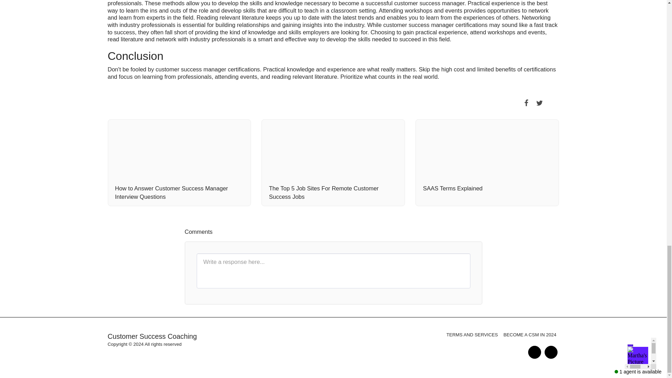 The height and width of the screenshot is (378, 672). I want to click on Pin it, so click(552, 103).